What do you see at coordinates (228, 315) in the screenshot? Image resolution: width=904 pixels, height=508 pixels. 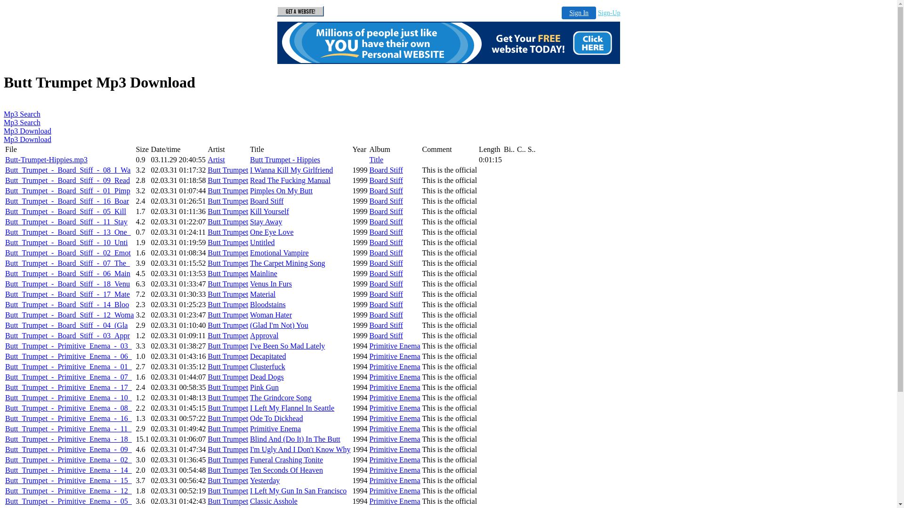 I see `Butt Trumpet` at bounding box center [228, 315].